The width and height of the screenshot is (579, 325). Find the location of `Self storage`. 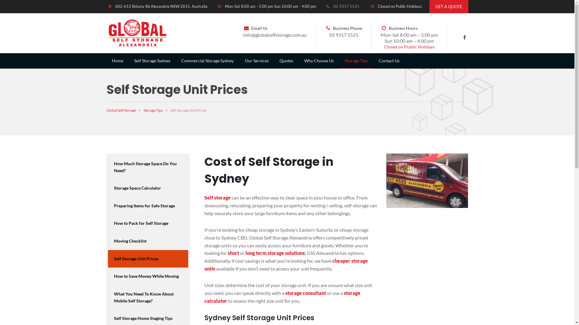

Self storage is located at coordinates (218, 197).